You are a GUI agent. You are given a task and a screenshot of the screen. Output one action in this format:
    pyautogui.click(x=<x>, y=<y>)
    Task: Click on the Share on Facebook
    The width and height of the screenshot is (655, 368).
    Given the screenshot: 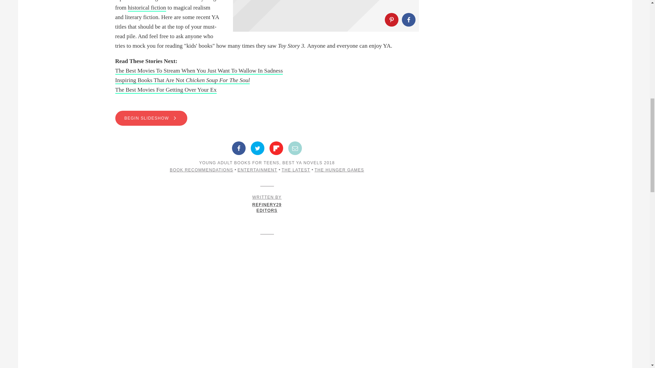 What is the action you would take?
    pyautogui.click(x=409, y=19)
    